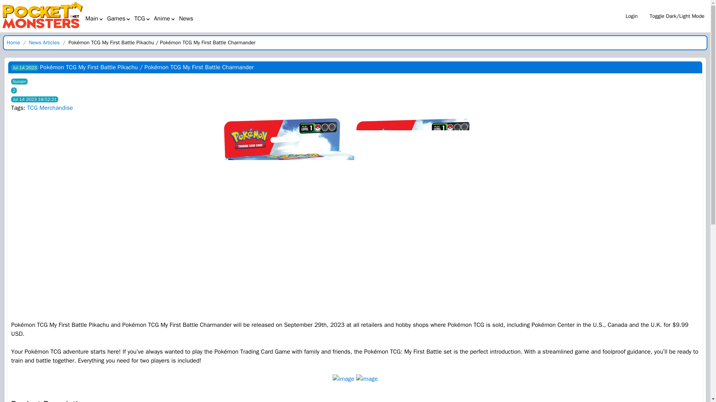  I want to click on Anime, so click(165, 18).